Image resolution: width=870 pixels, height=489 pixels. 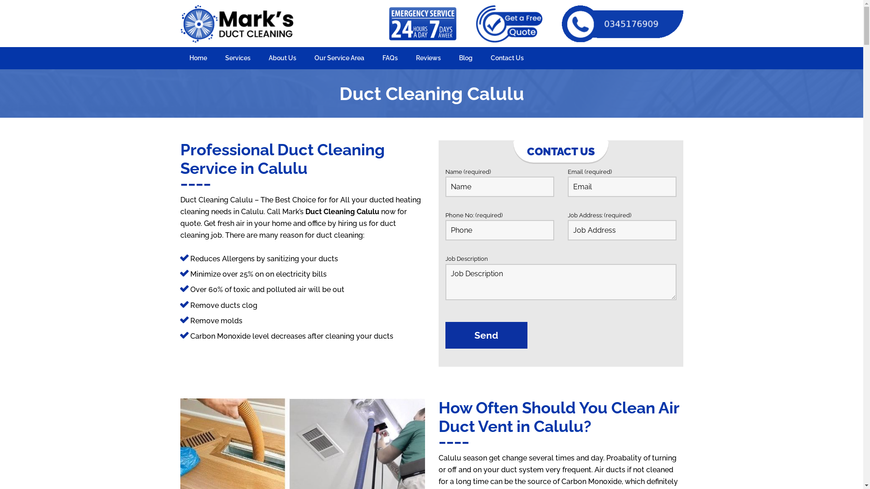 What do you see at coordinates (507, 58) in the screenshot?
I see `Contact Us` at bounding box center [507, 58].